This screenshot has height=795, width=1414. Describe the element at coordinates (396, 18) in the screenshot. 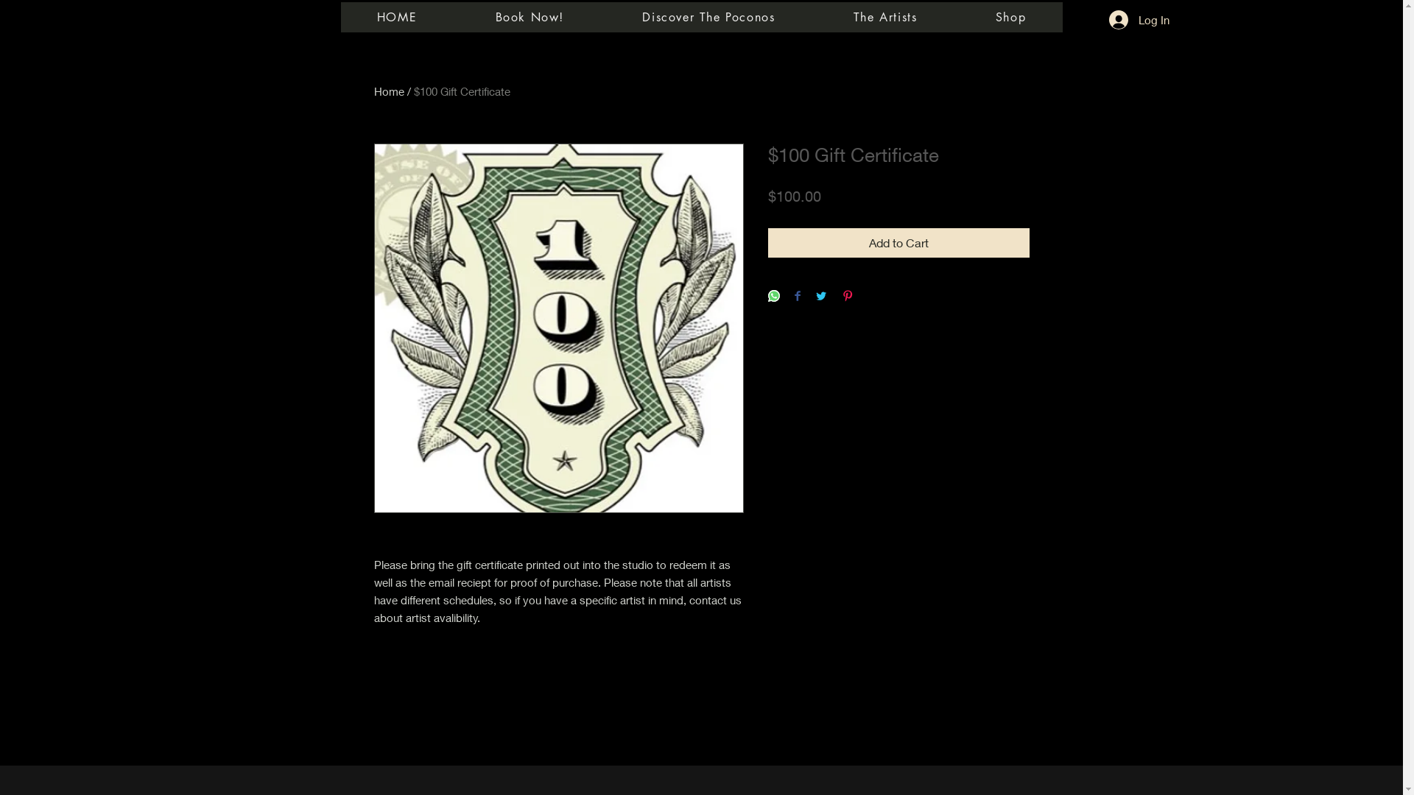

I see `HOME` at that location.